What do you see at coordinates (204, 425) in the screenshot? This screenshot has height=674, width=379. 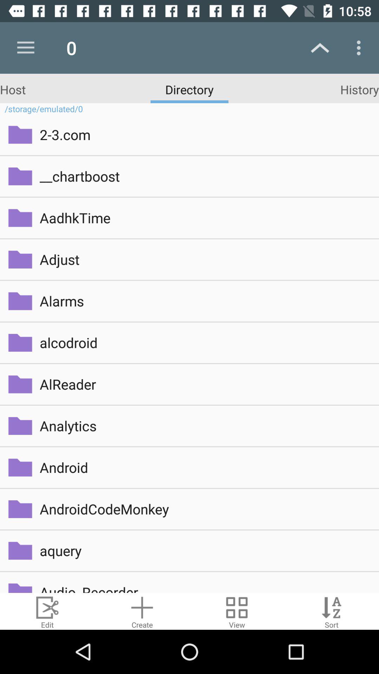 I see `scroll until analytics` at bounding box center [204, 425].